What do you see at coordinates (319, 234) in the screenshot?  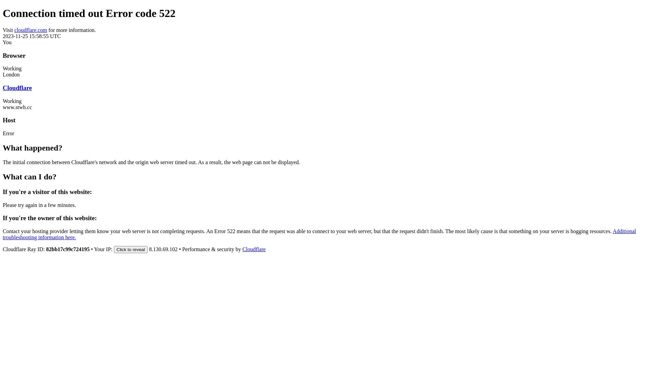 I see `Additional troubleshooting information here.` at bounding box center [319, 234].